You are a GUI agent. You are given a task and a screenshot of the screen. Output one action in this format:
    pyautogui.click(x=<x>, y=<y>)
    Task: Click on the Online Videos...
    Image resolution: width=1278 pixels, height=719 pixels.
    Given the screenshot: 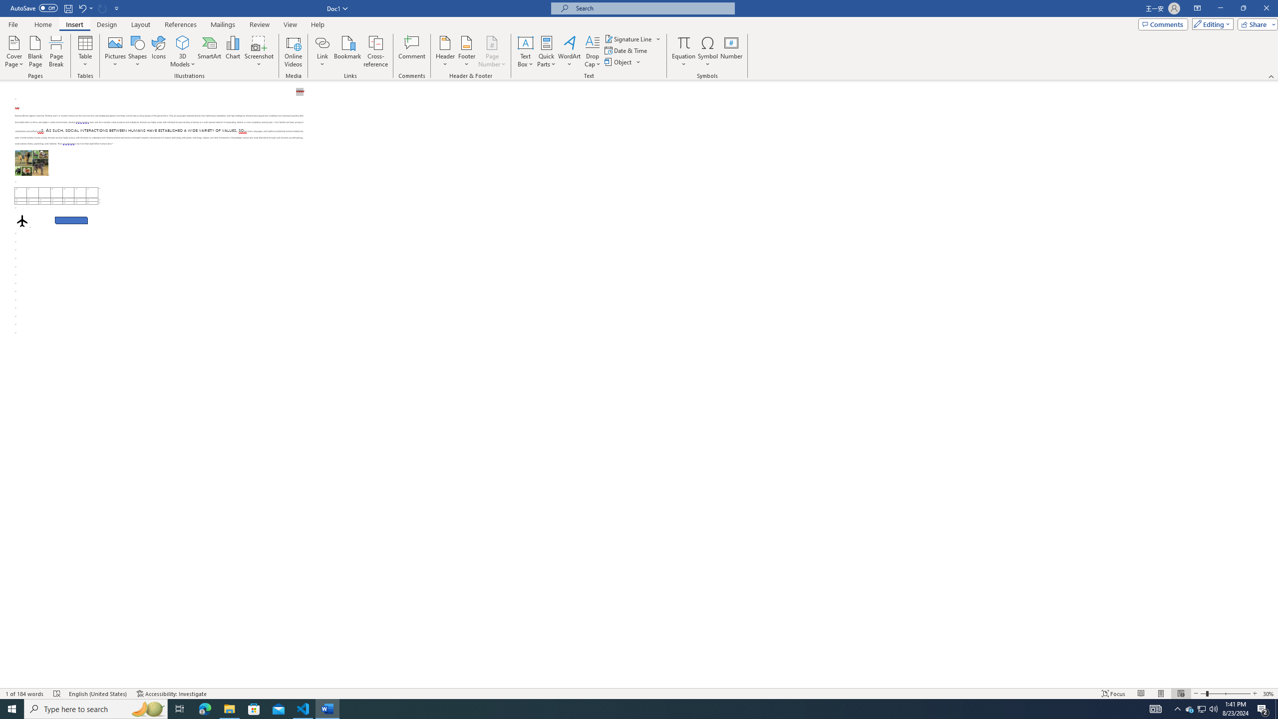 What is the action you would take?
    pyautogui.click(x=293, y=51)
    